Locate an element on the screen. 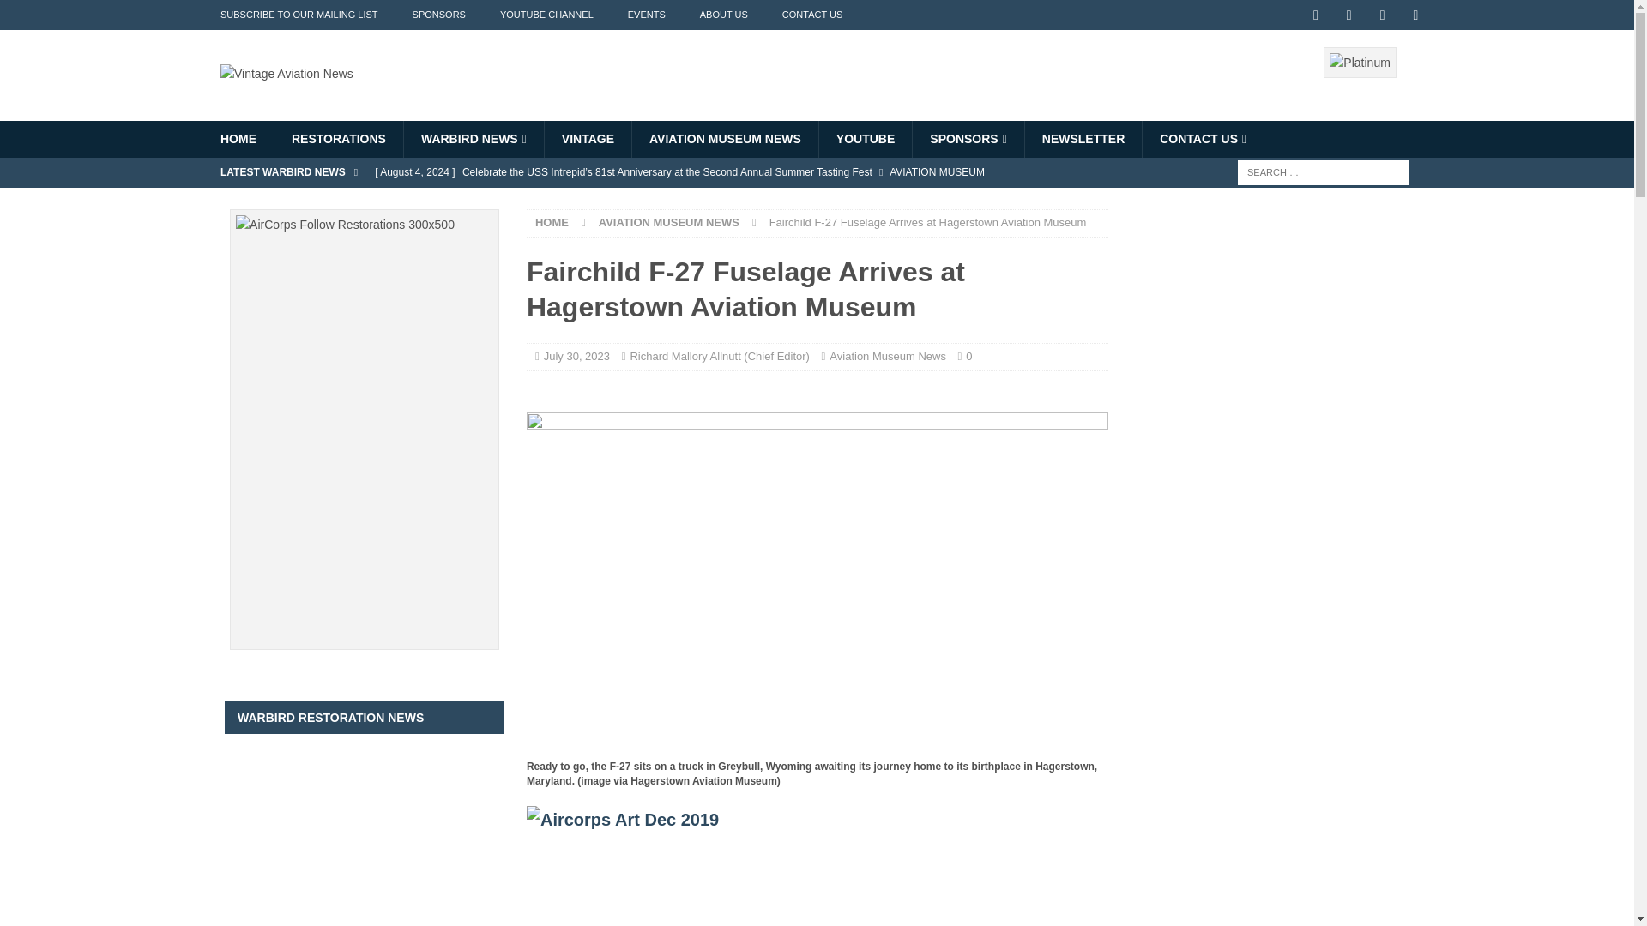 The height and width of the screenshot is (926, 1647). SPONSORS is located at coordinates (438, 15).